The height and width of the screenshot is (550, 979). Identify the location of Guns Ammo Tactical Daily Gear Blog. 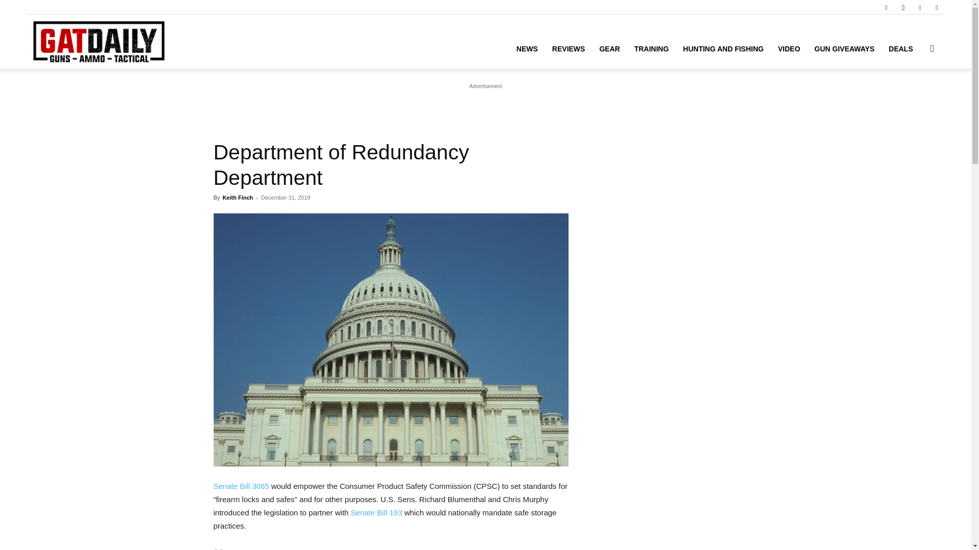
(98, 42).